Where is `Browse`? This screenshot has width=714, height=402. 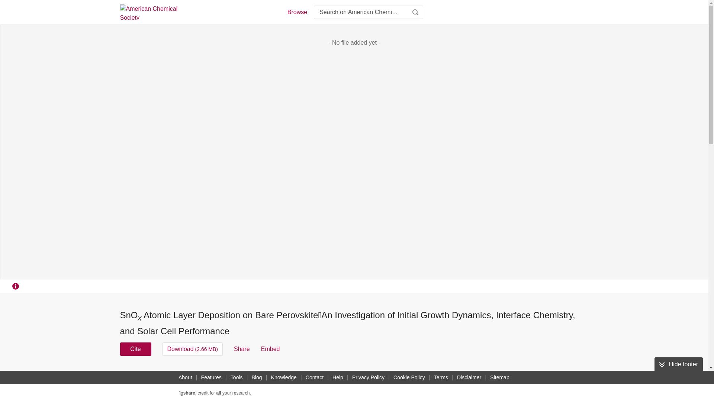
Browse is located at coordinates (297, 12).